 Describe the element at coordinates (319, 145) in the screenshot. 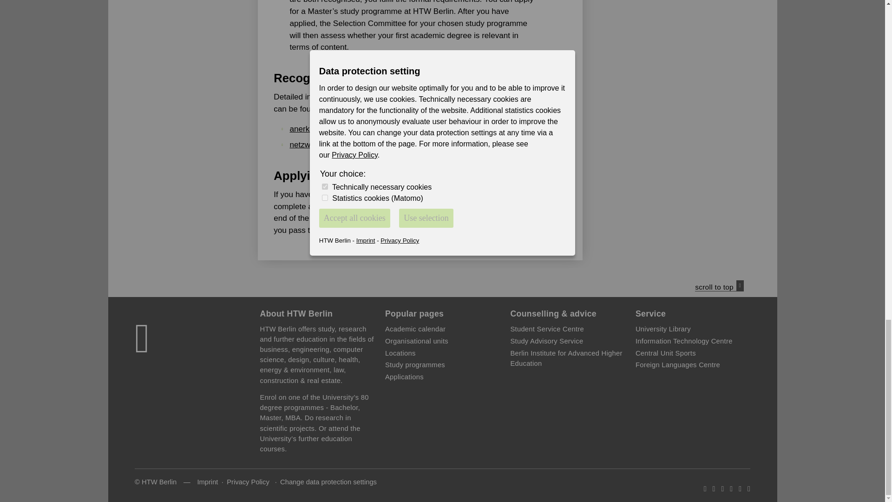

I see `Opens external link in new window` at that location.